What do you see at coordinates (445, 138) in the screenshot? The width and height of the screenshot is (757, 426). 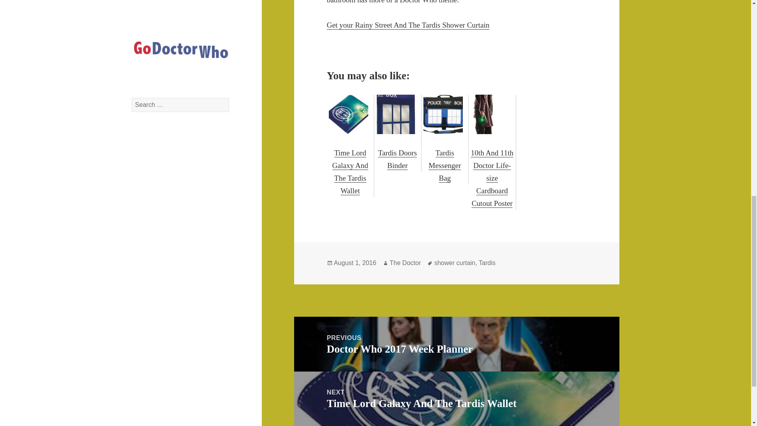 I see `Tardis Messenger Bag` at bounding box center [445, 138].